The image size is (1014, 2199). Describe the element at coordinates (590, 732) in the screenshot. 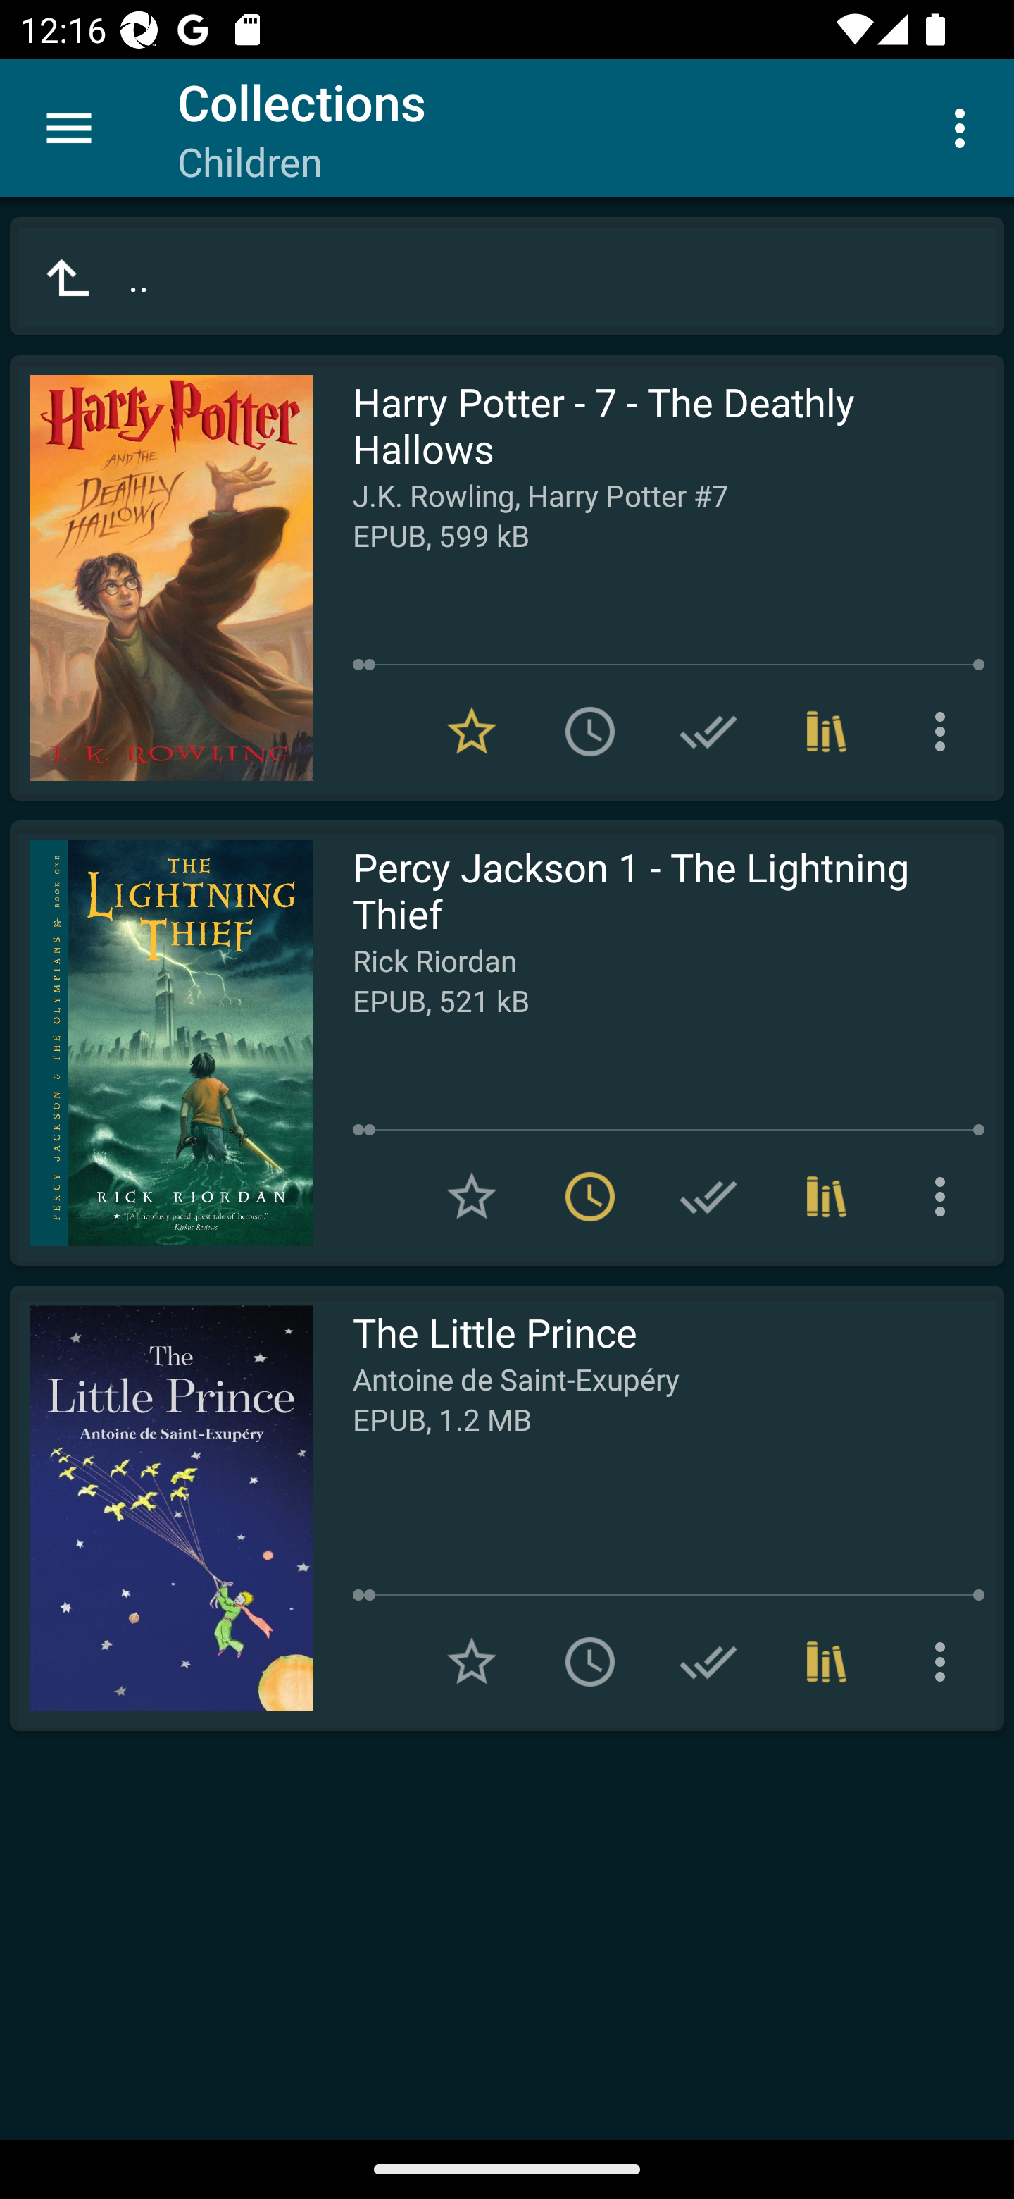

I see `Add to To read` at that location.